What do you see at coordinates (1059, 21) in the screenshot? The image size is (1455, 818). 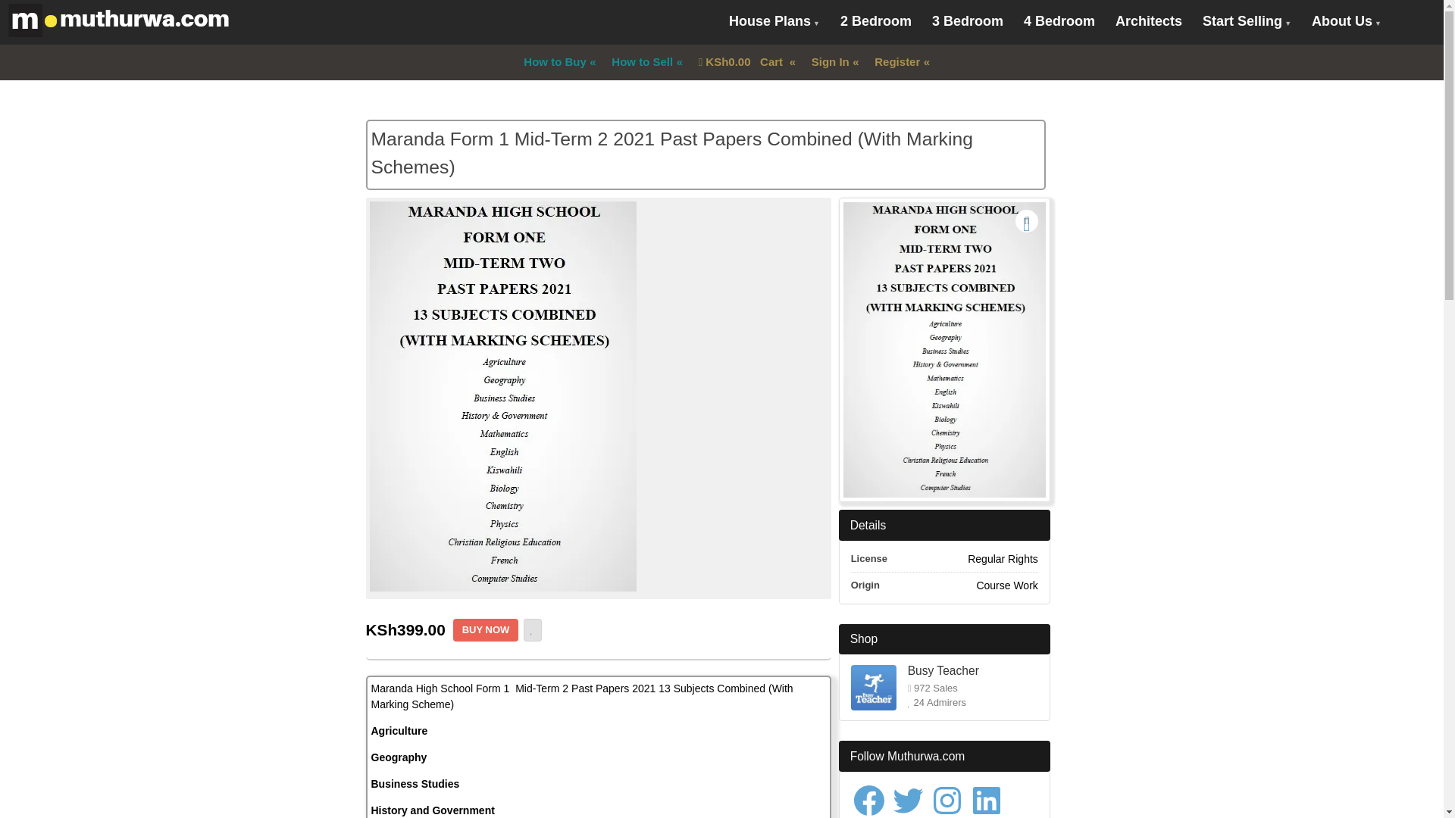 I see `4 Bedroom` at bounding box center [1059, 21].